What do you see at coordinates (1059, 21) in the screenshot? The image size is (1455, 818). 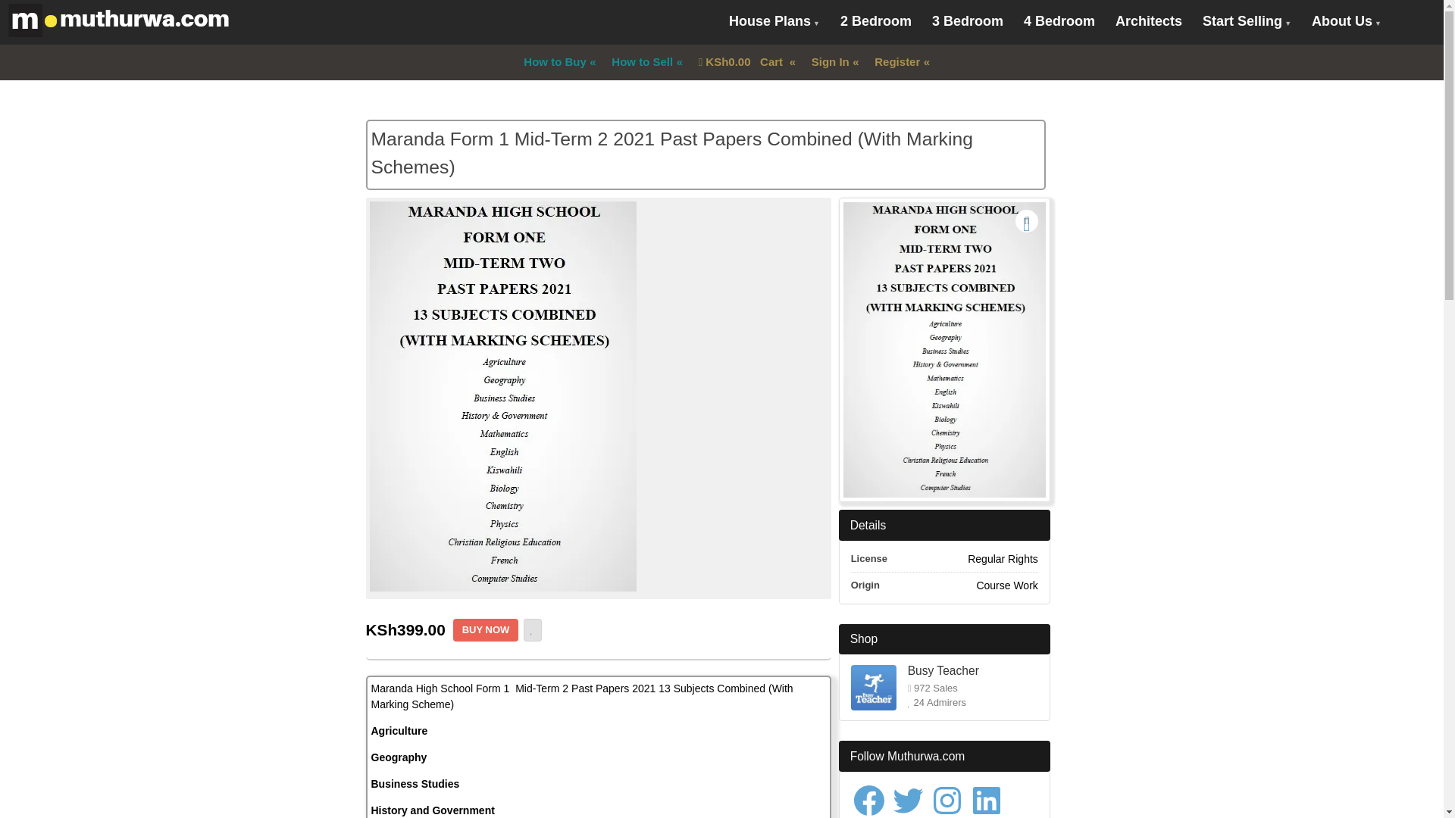 I see `4 Bedroom` at bounding box center [1059, 21].